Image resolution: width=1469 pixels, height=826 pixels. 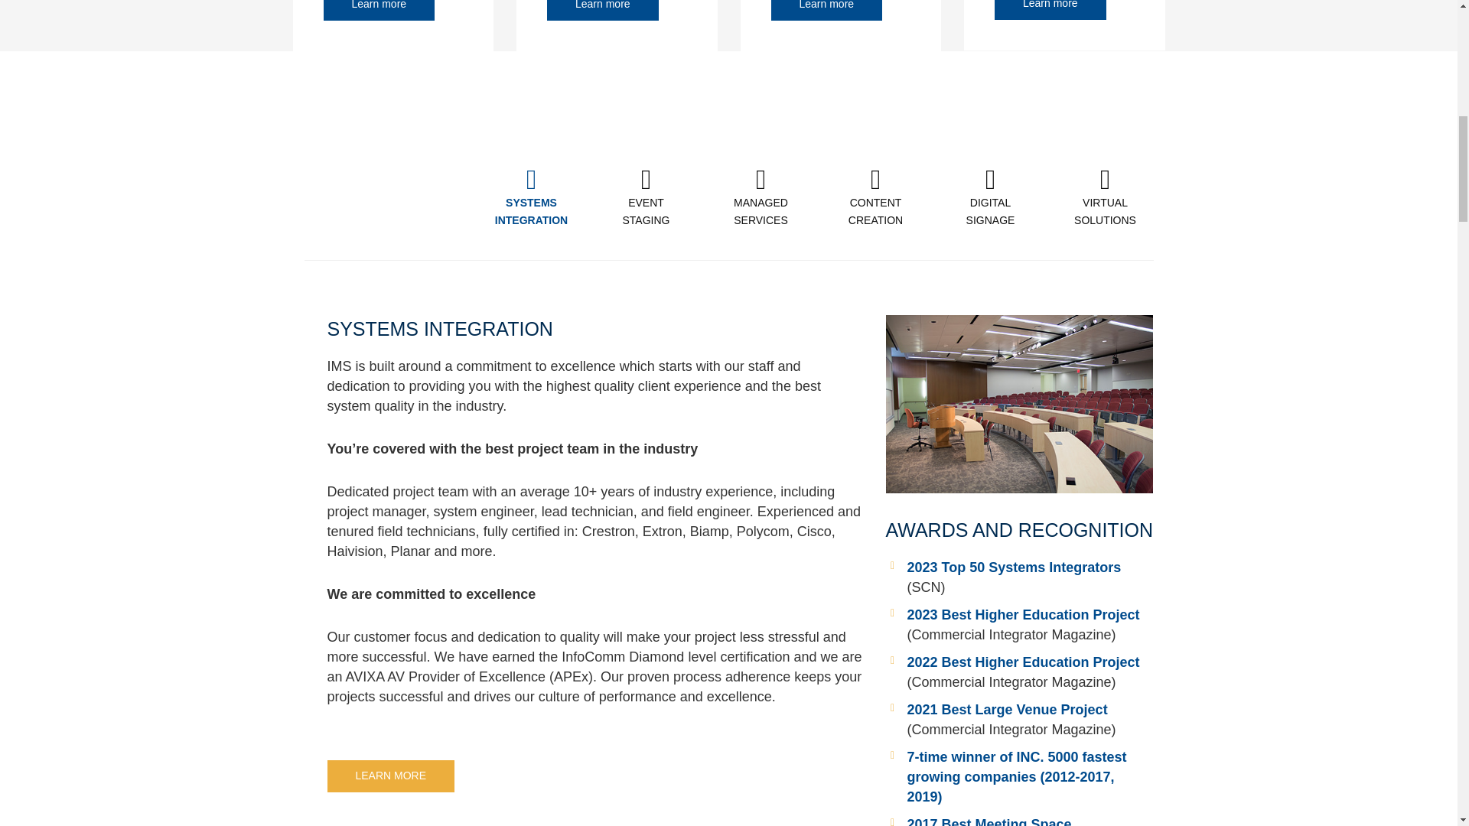 I want to click on LEARN MORE, so click(x=392, y=776).